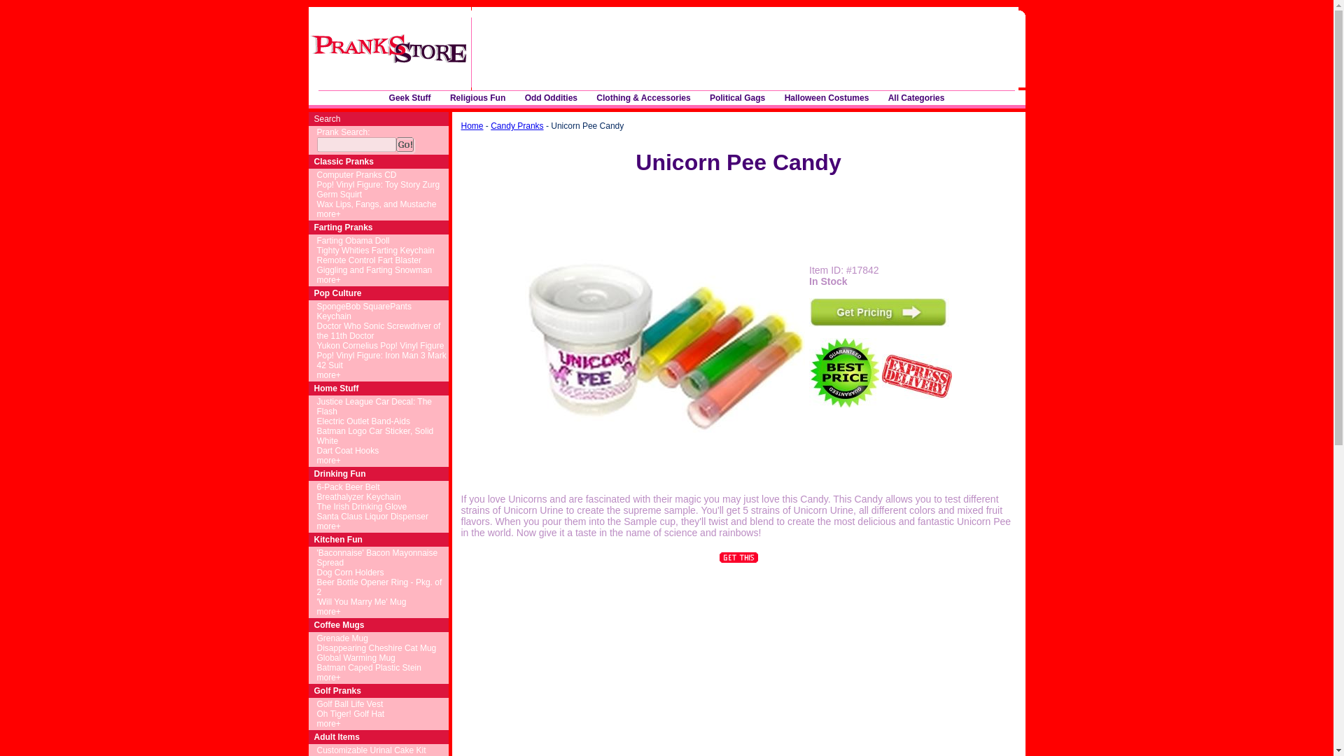 This screenshot has width=1344, height=756. I want to click on Germ Squirt, so click(339, 195).